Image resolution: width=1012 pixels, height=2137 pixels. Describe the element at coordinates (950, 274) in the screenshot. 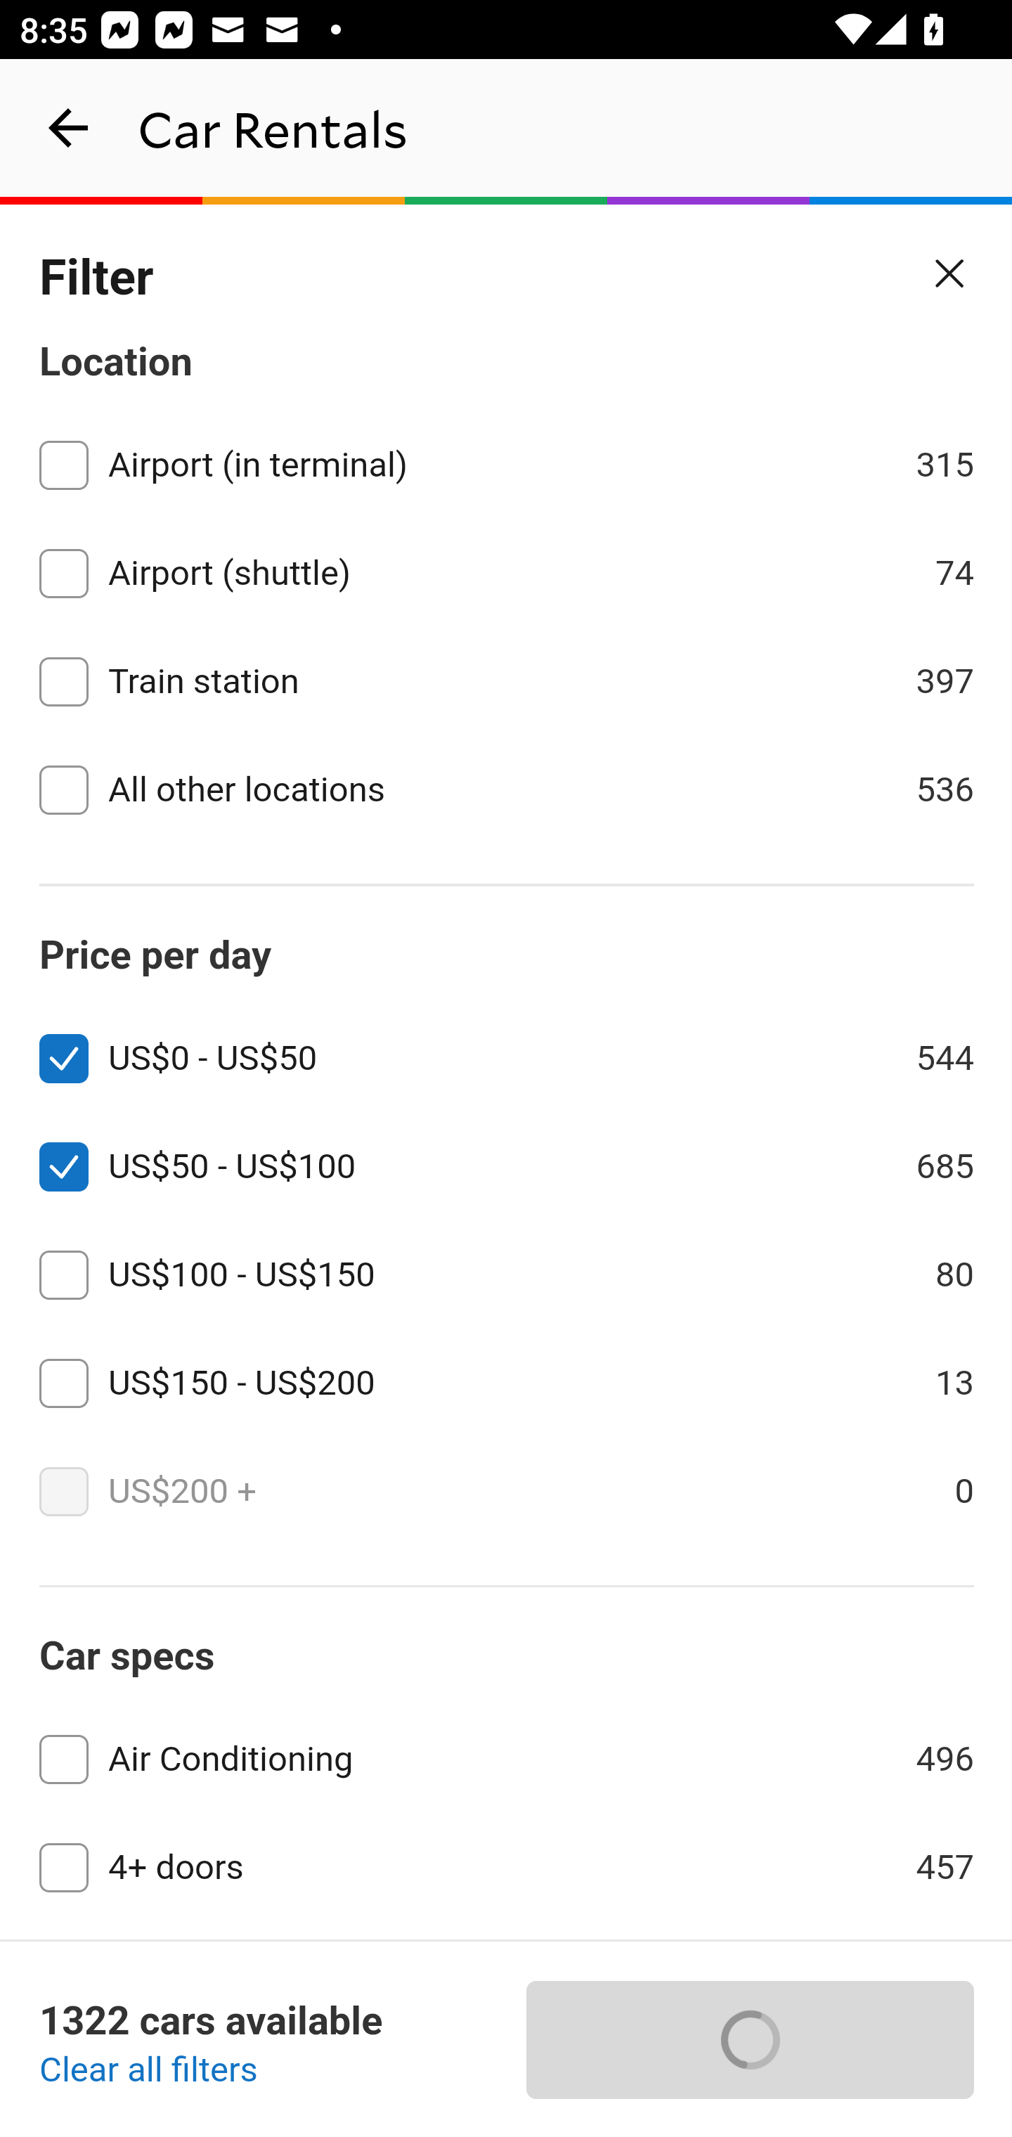

I see `Close` at that location.